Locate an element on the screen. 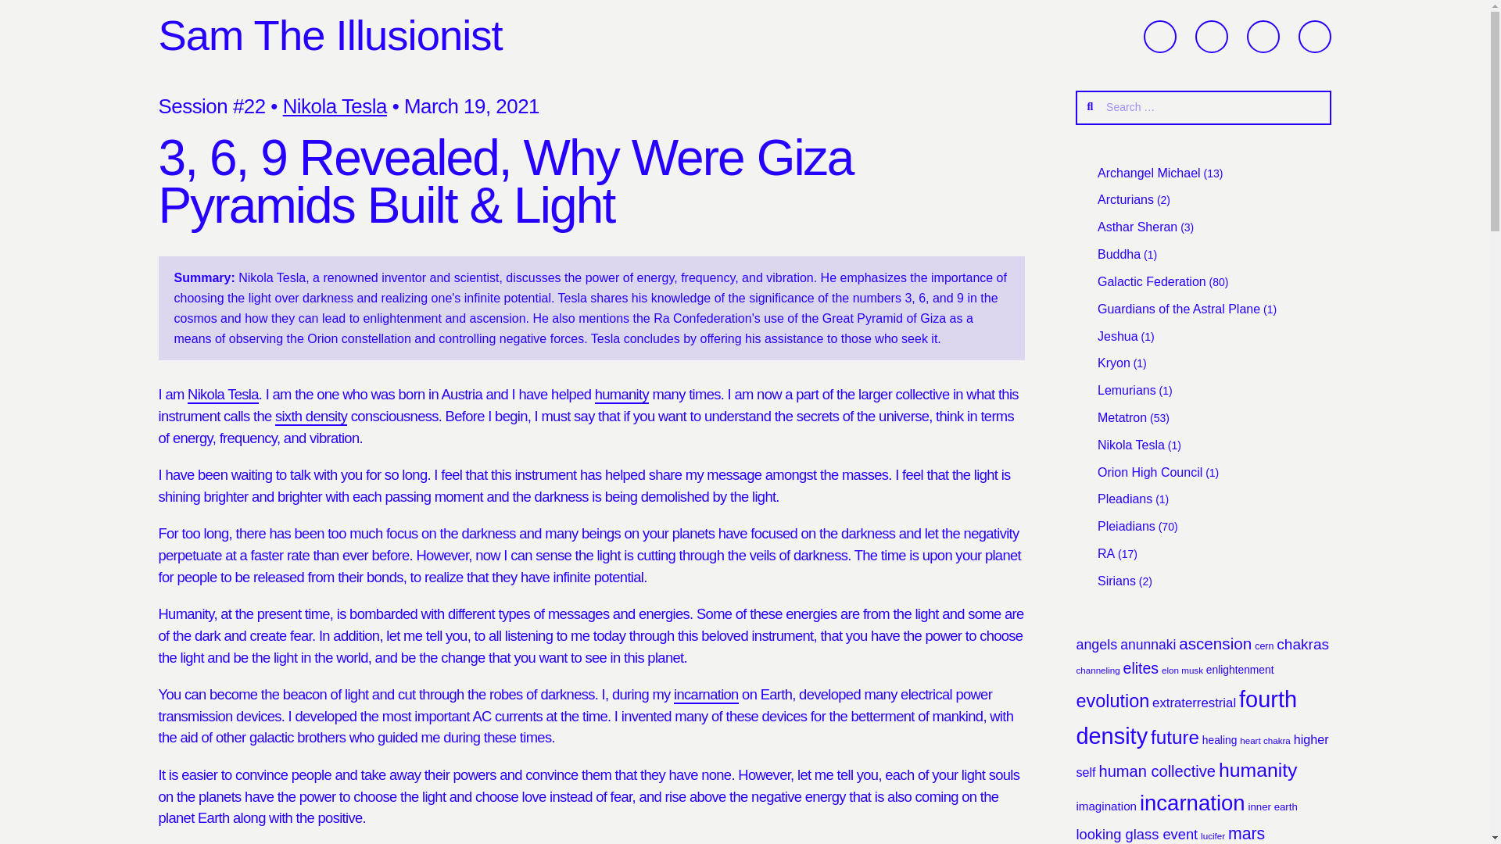  Nikola Tesla is located at coordinates (223, 395).